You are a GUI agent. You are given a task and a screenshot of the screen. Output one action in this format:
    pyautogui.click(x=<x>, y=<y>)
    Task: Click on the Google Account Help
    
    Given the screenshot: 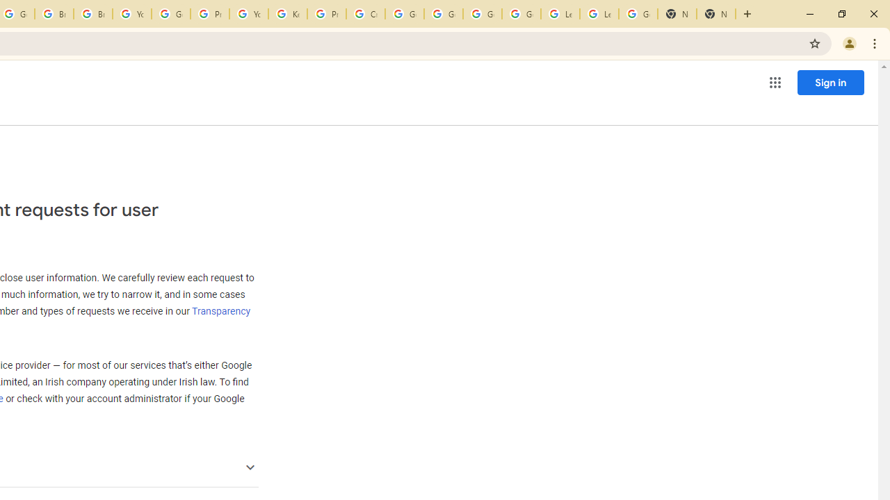 What is the action you would take?
    pyautogui.click(x=405, y=14)
    